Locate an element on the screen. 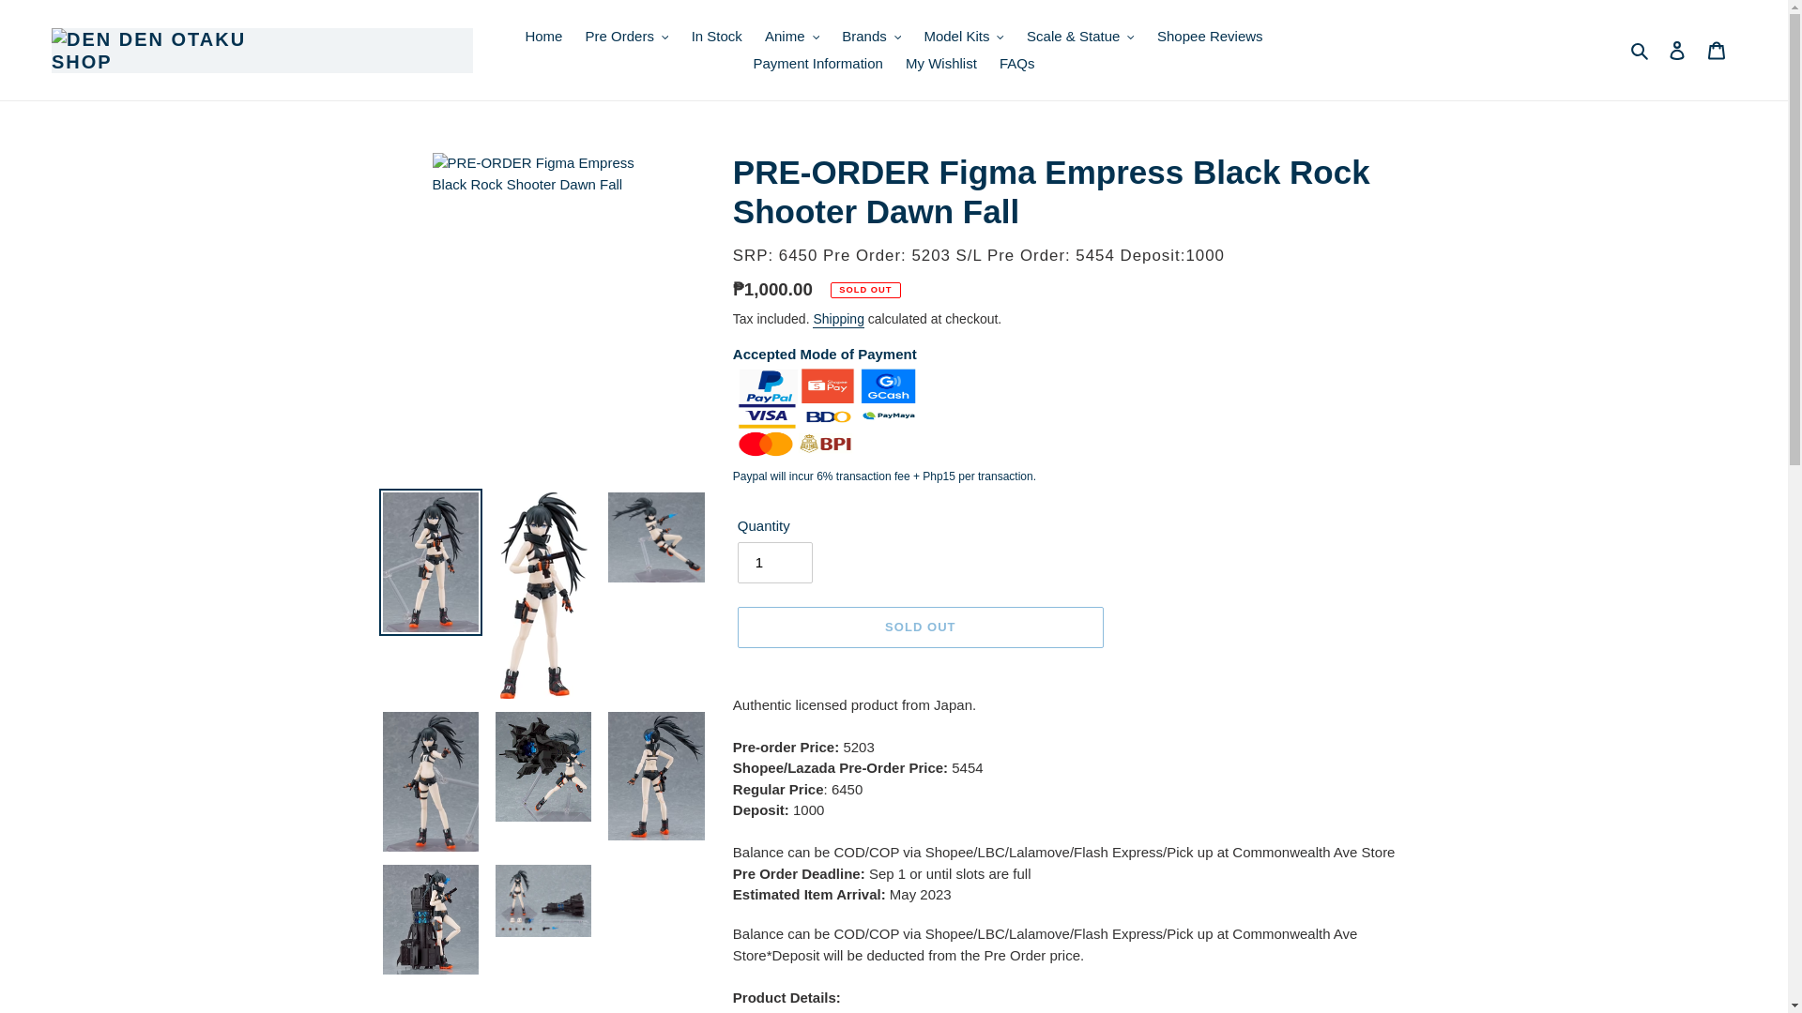 The height and width of the screenshot is (1013, 1802). 1 is located at coordinates (774, 563).